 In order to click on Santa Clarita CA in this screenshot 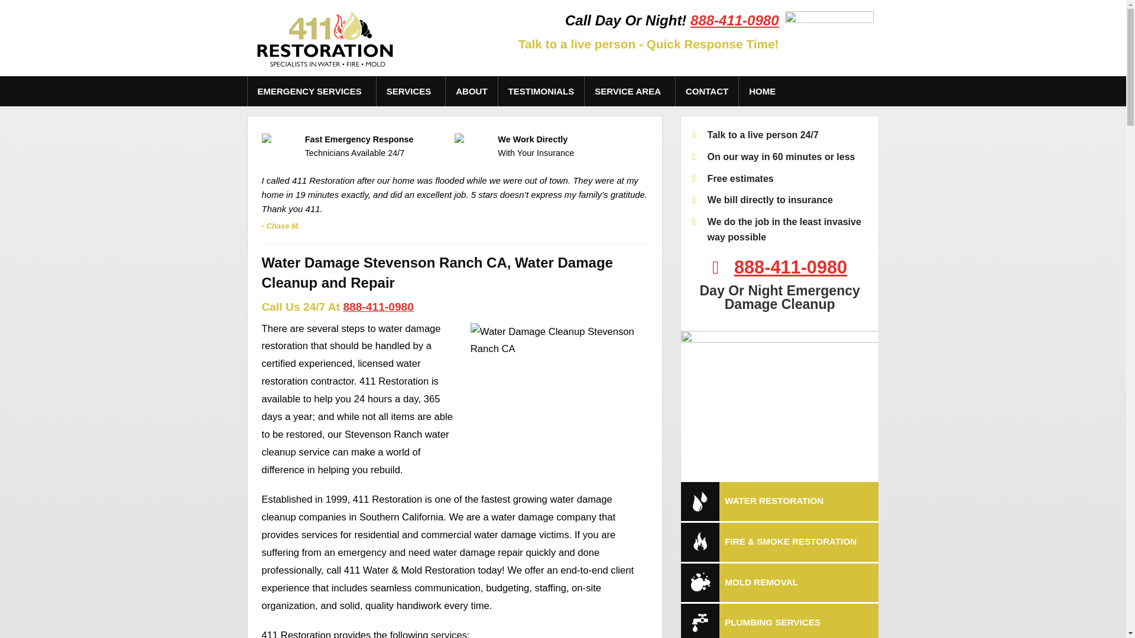, I will do `click(630, 302)`.